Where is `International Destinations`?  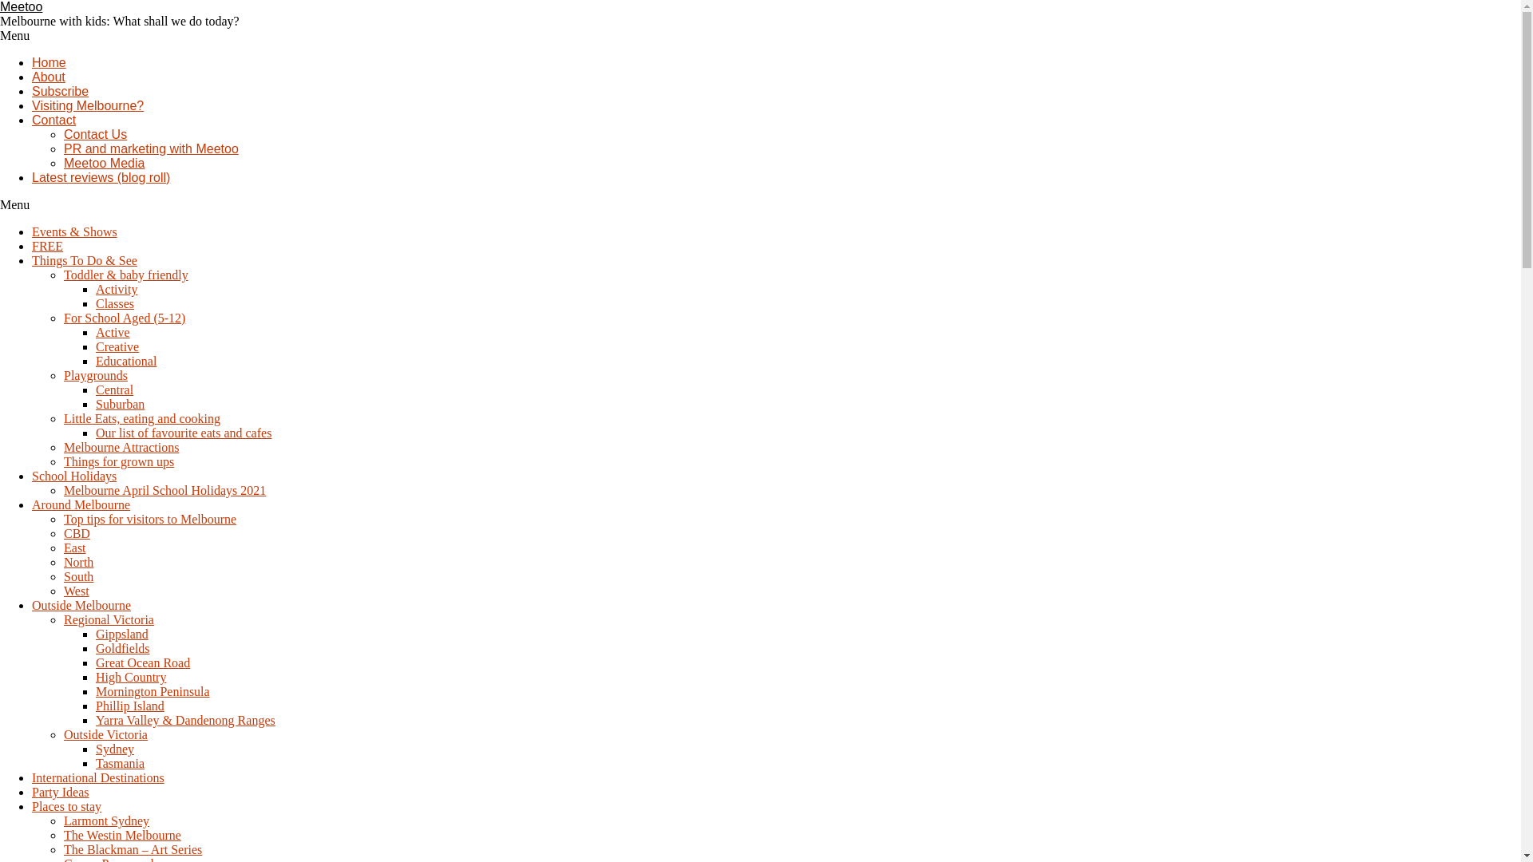
International Destinations is located at coordinates (98, 777).